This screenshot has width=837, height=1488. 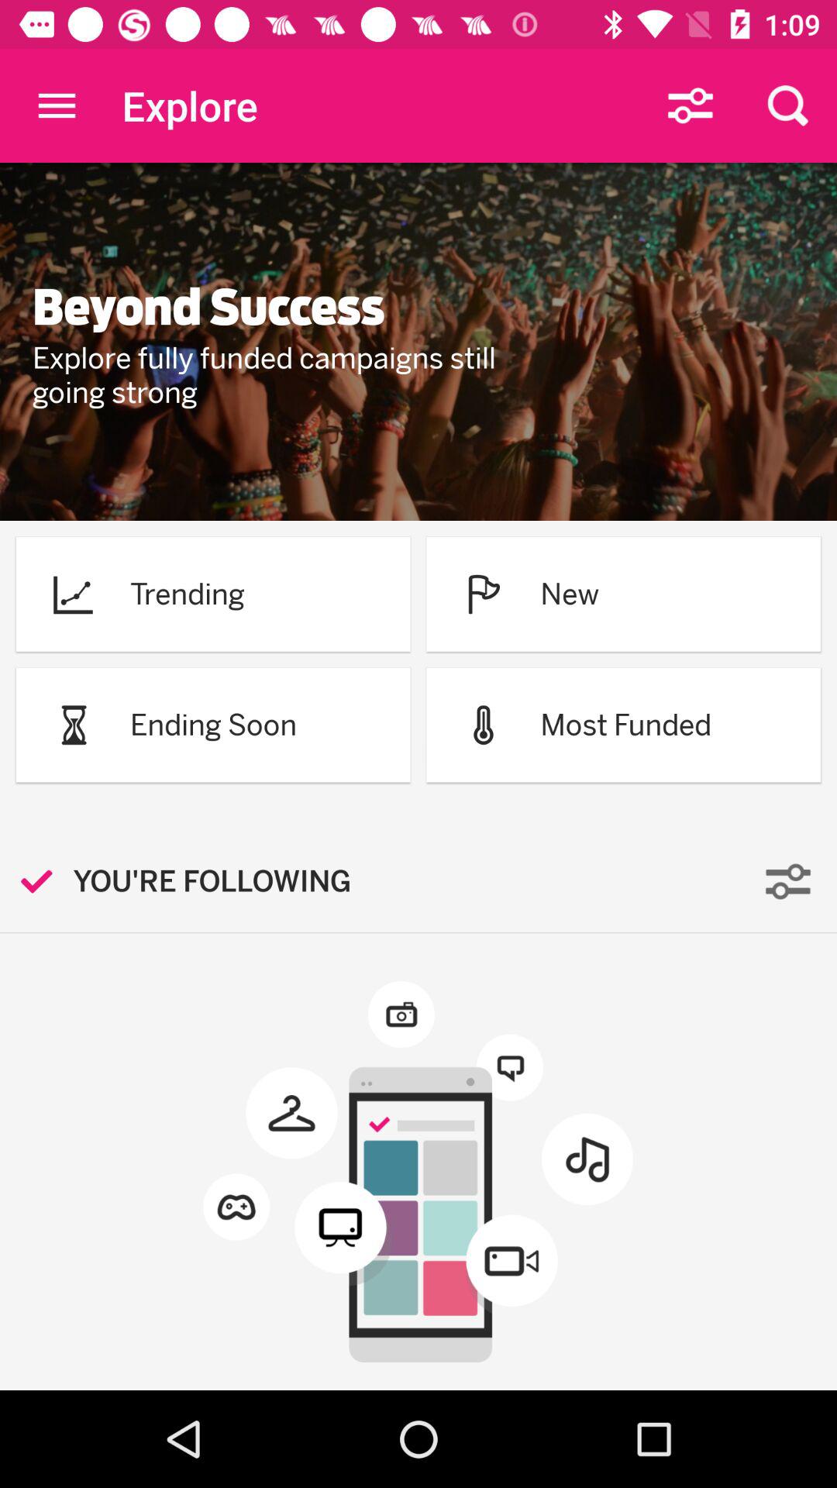 I want to click on select the app next to the explore, so click(x=57, y=105).